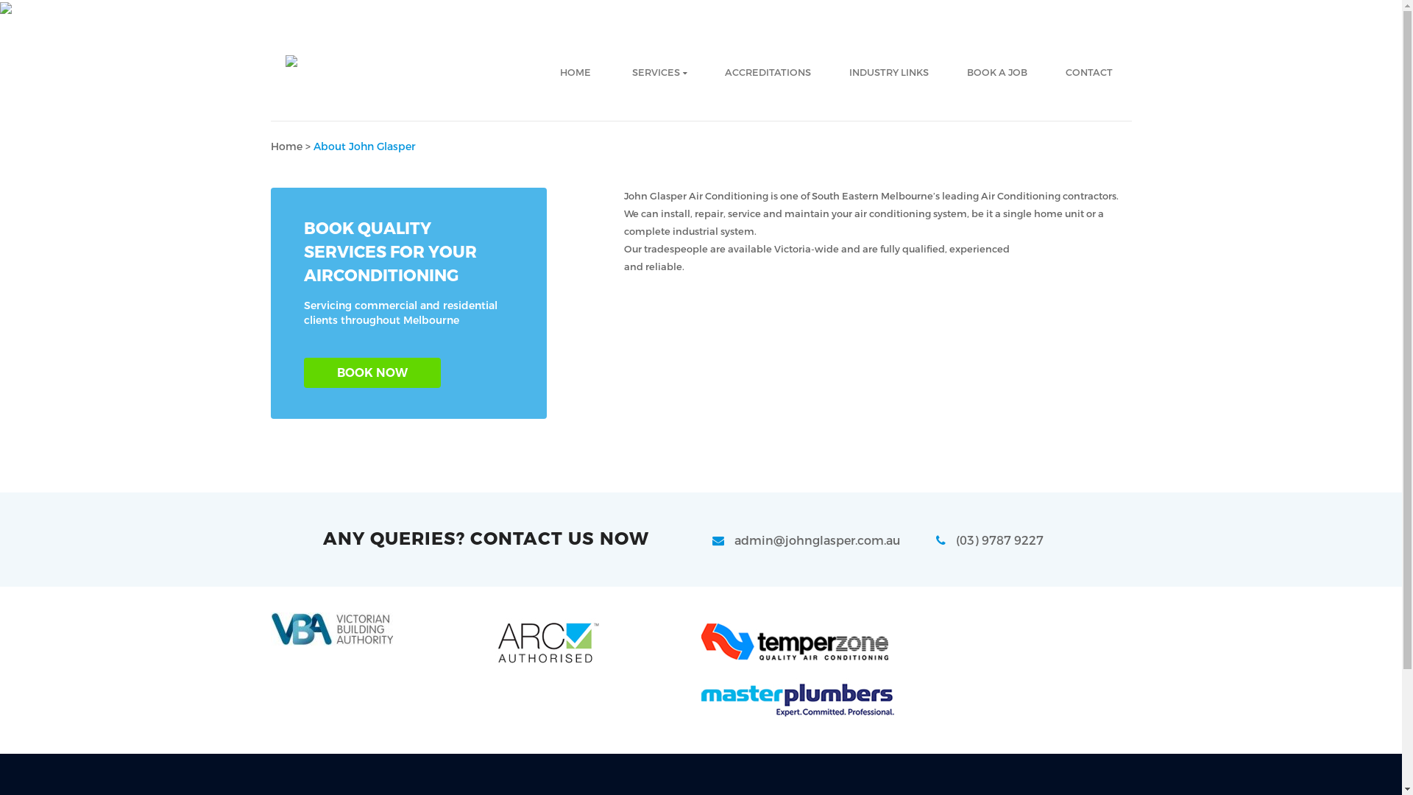 This screenshot has width=1413, height=795. Describe the element at coordinates (767, 73) in the screenshot. I see `ACCREDITATIONS` at that location.